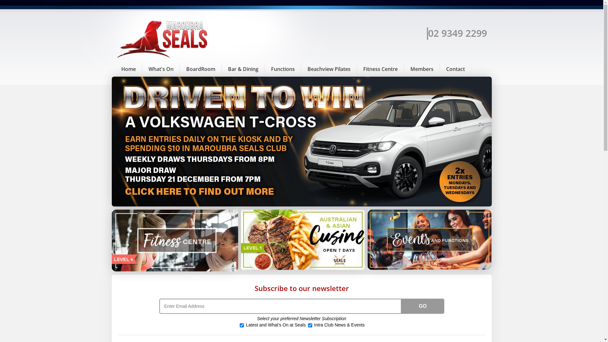 This screenshot has width=608, height=342. I want to click on Members, so click(422, 69).